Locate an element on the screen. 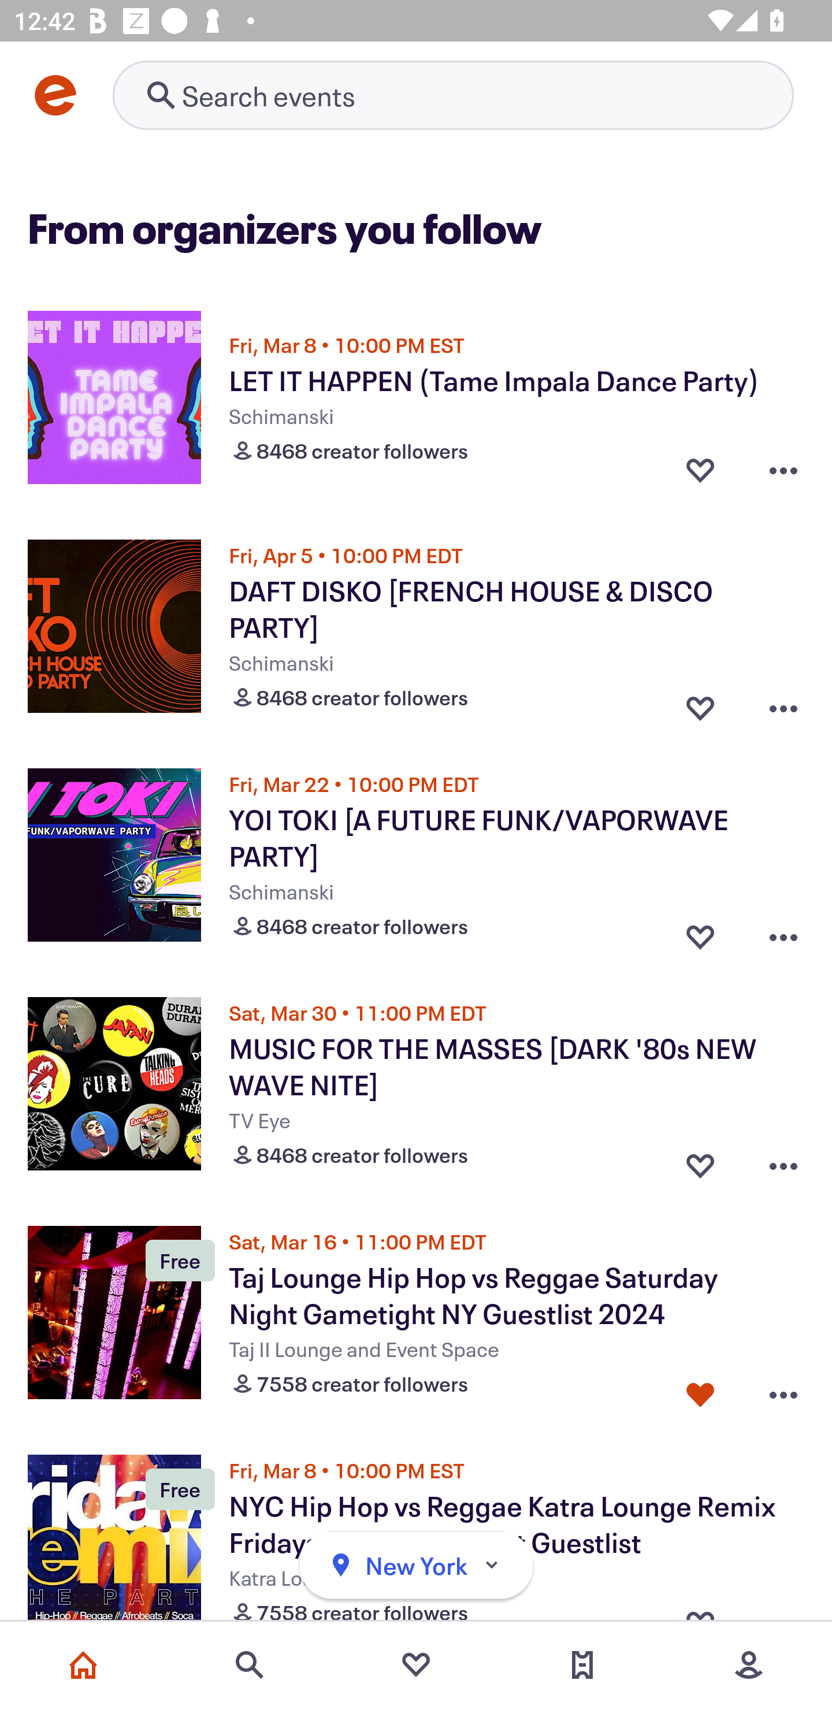 This screenshot has height=1710, width=832. Favorite button is located at coordinates (700, 704).